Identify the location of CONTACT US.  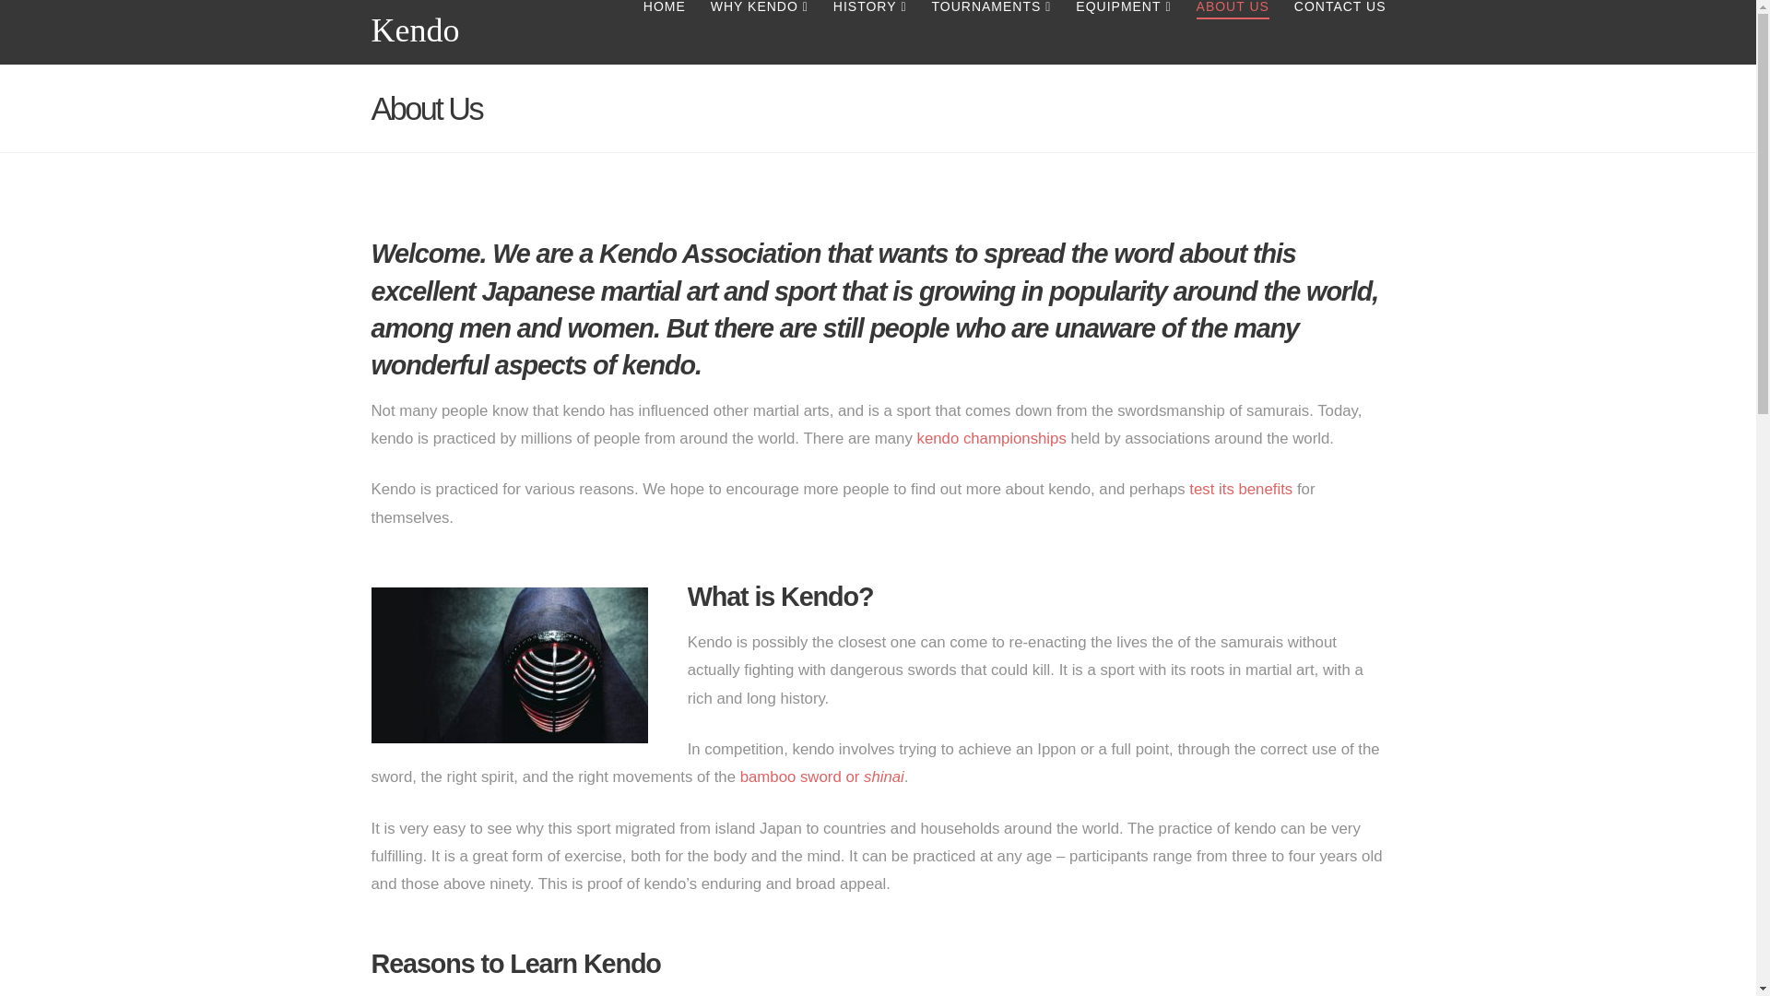
(1333, 32).